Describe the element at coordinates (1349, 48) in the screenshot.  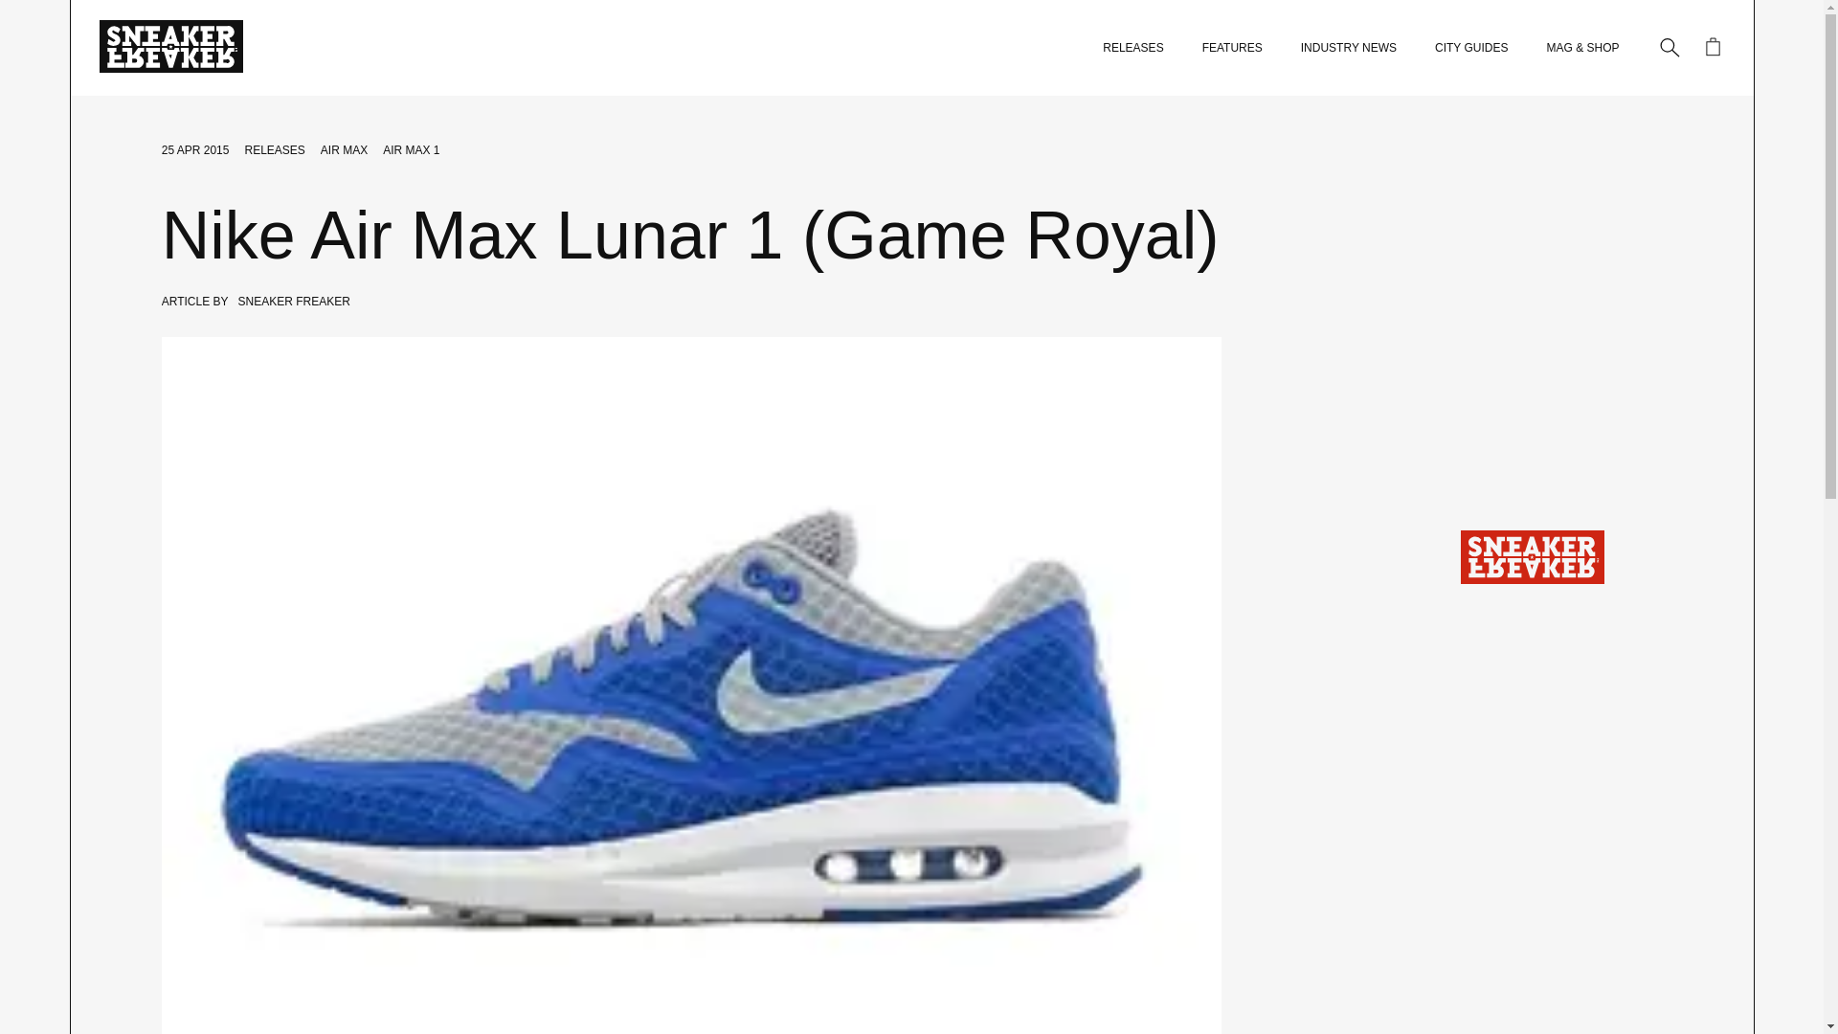
I see `INDUSTRY NEWS` at that location.